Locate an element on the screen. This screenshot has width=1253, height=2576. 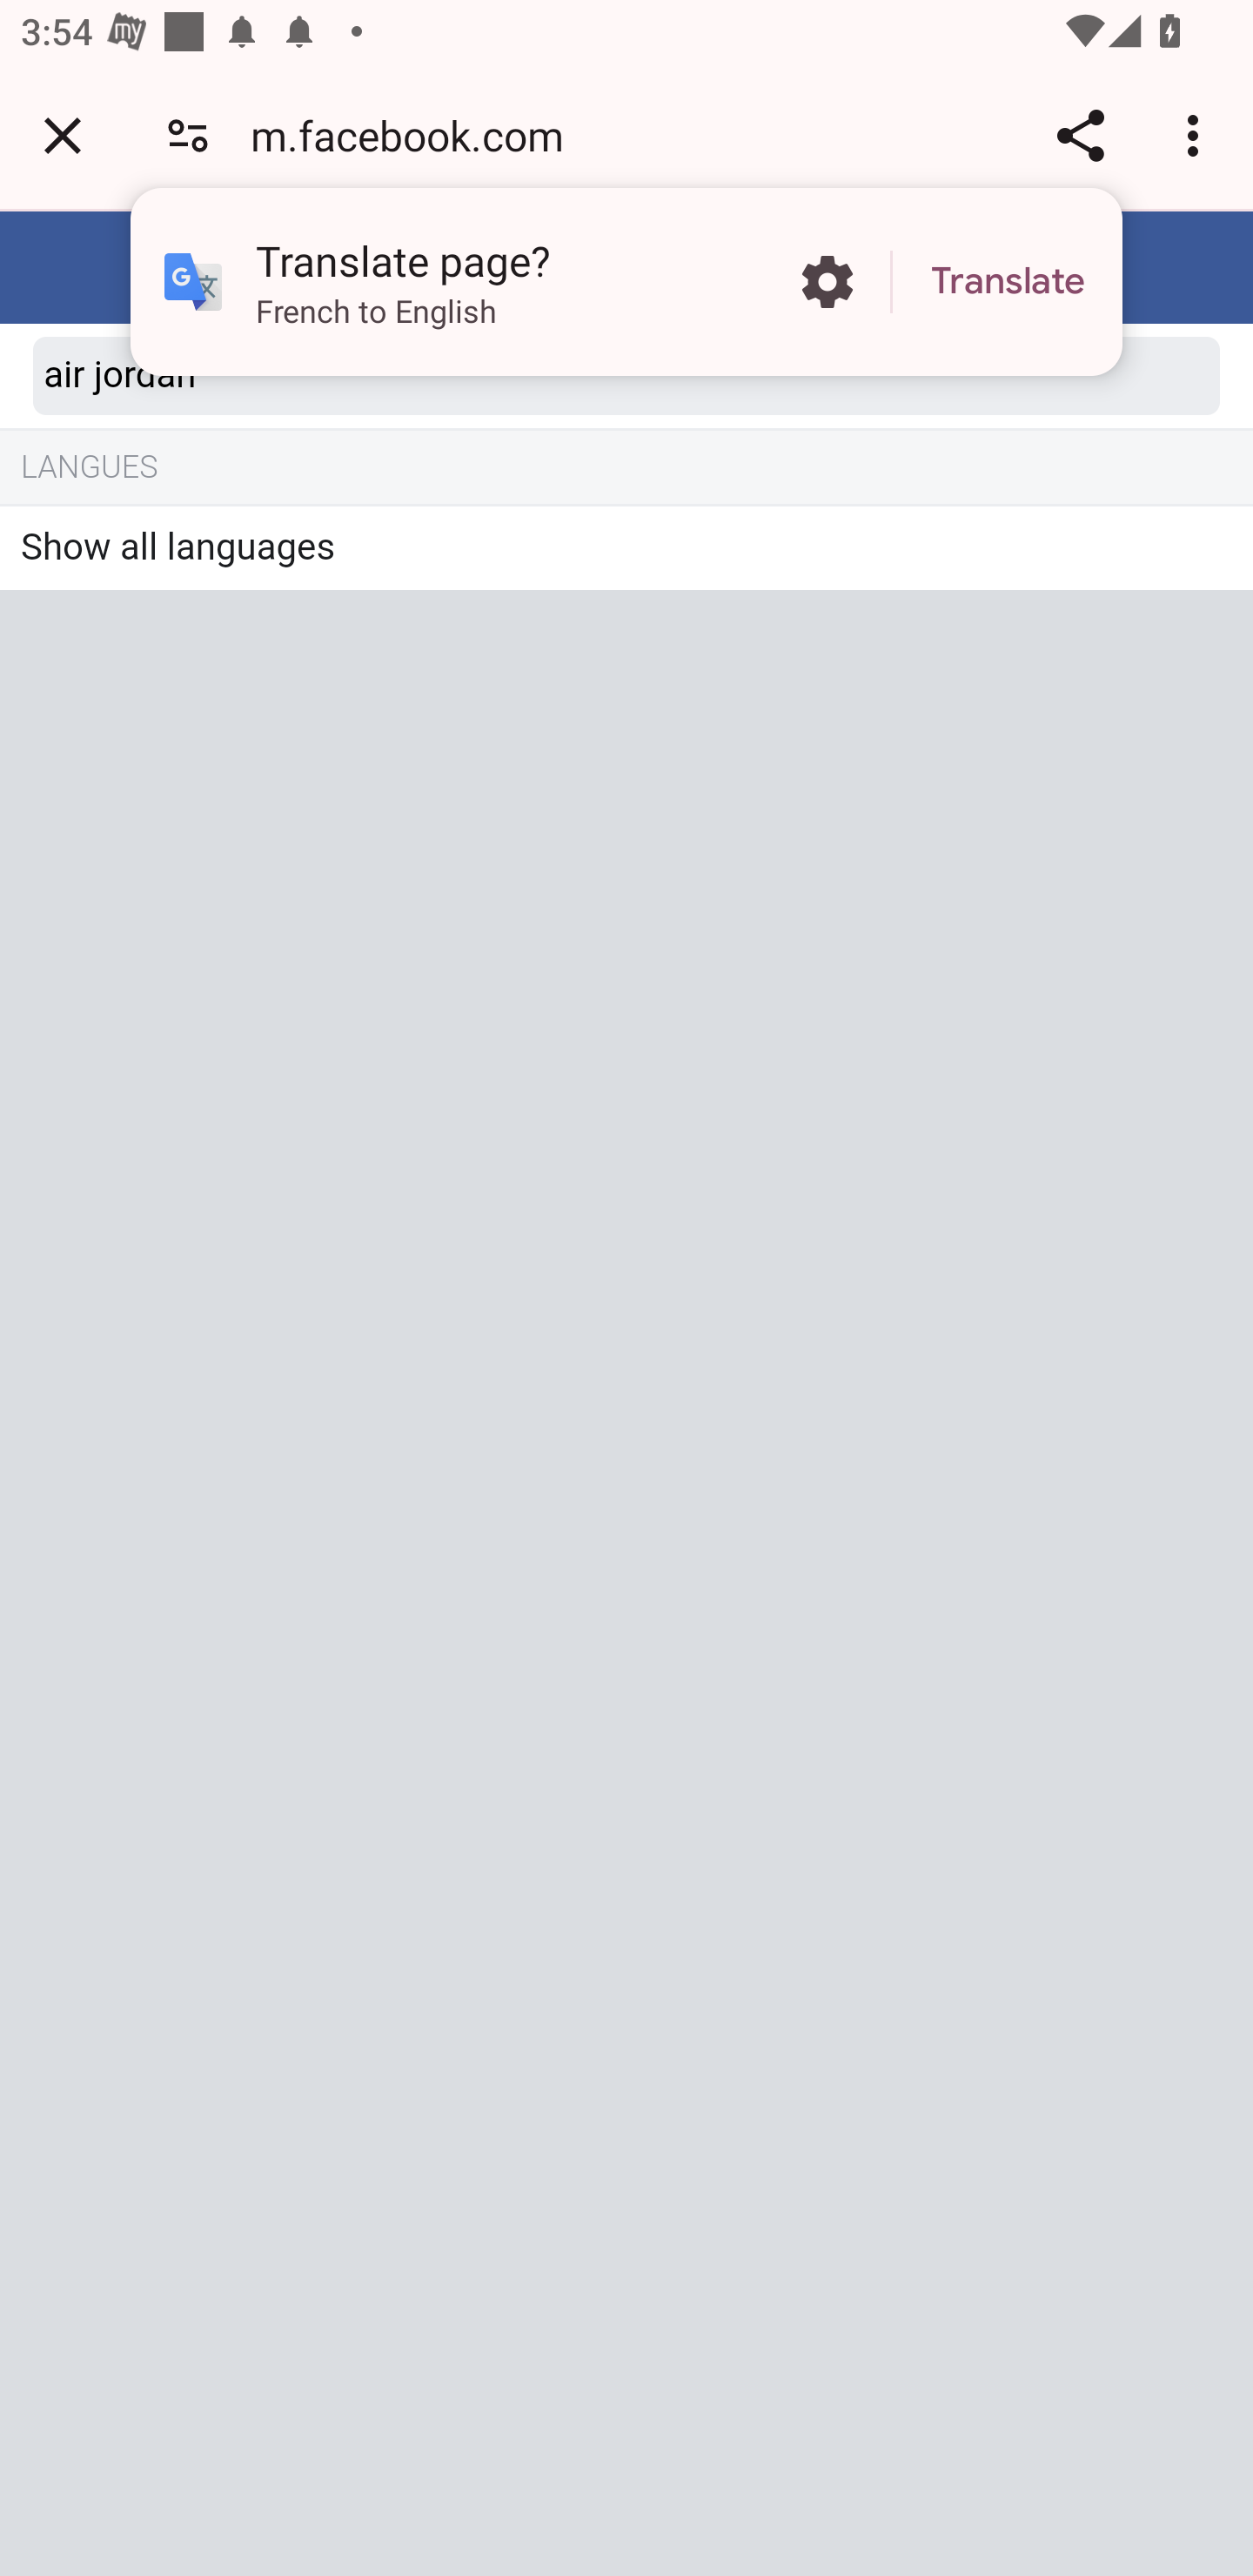
m.facebook.com is located at coordinates (418, 134).